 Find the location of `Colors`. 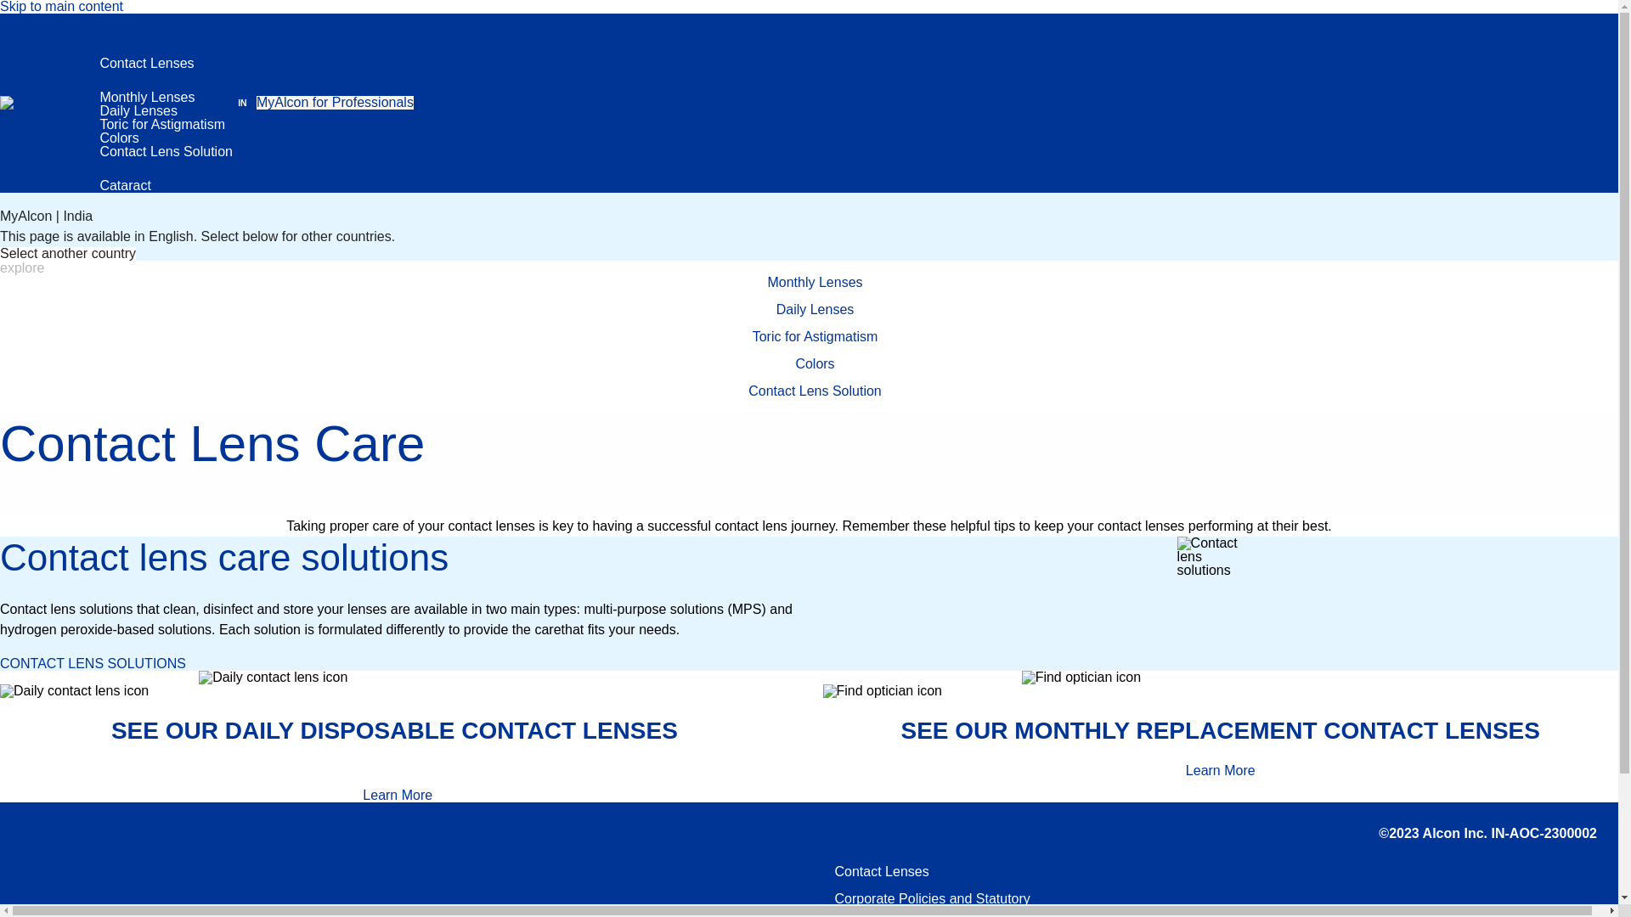

Colors is located at coordinates (119, 138).